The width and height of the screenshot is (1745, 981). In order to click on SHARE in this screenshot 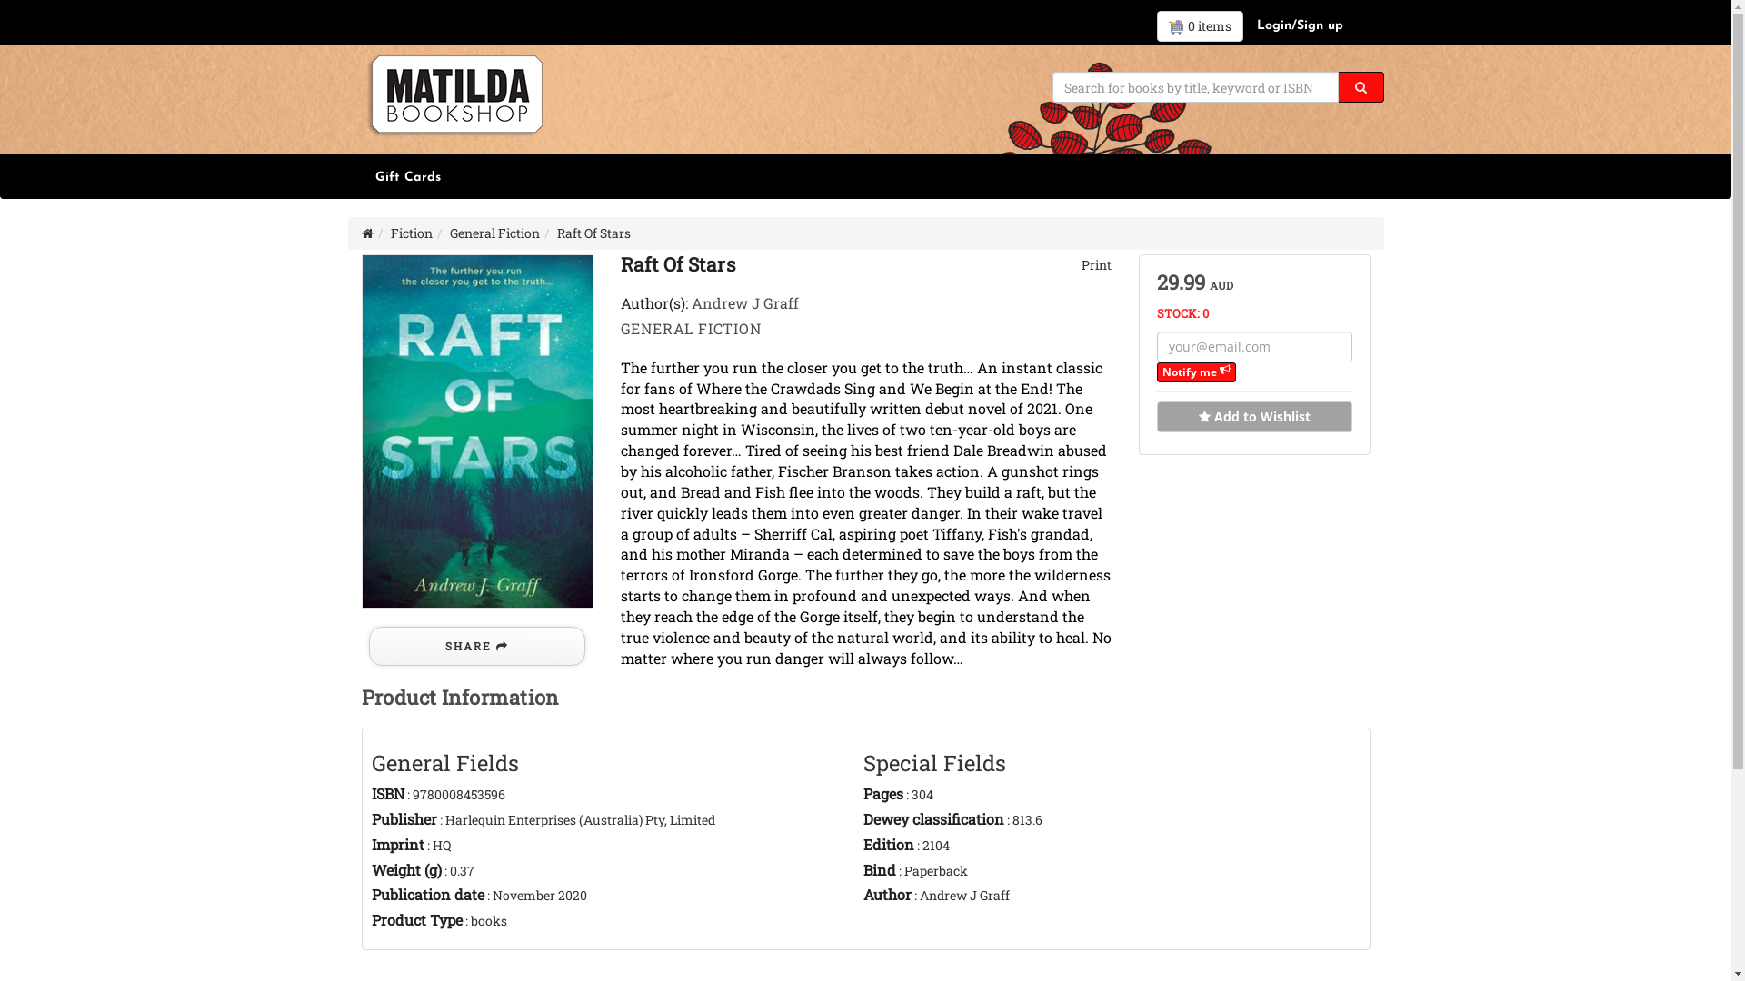, I will do `click(477, 647)`.